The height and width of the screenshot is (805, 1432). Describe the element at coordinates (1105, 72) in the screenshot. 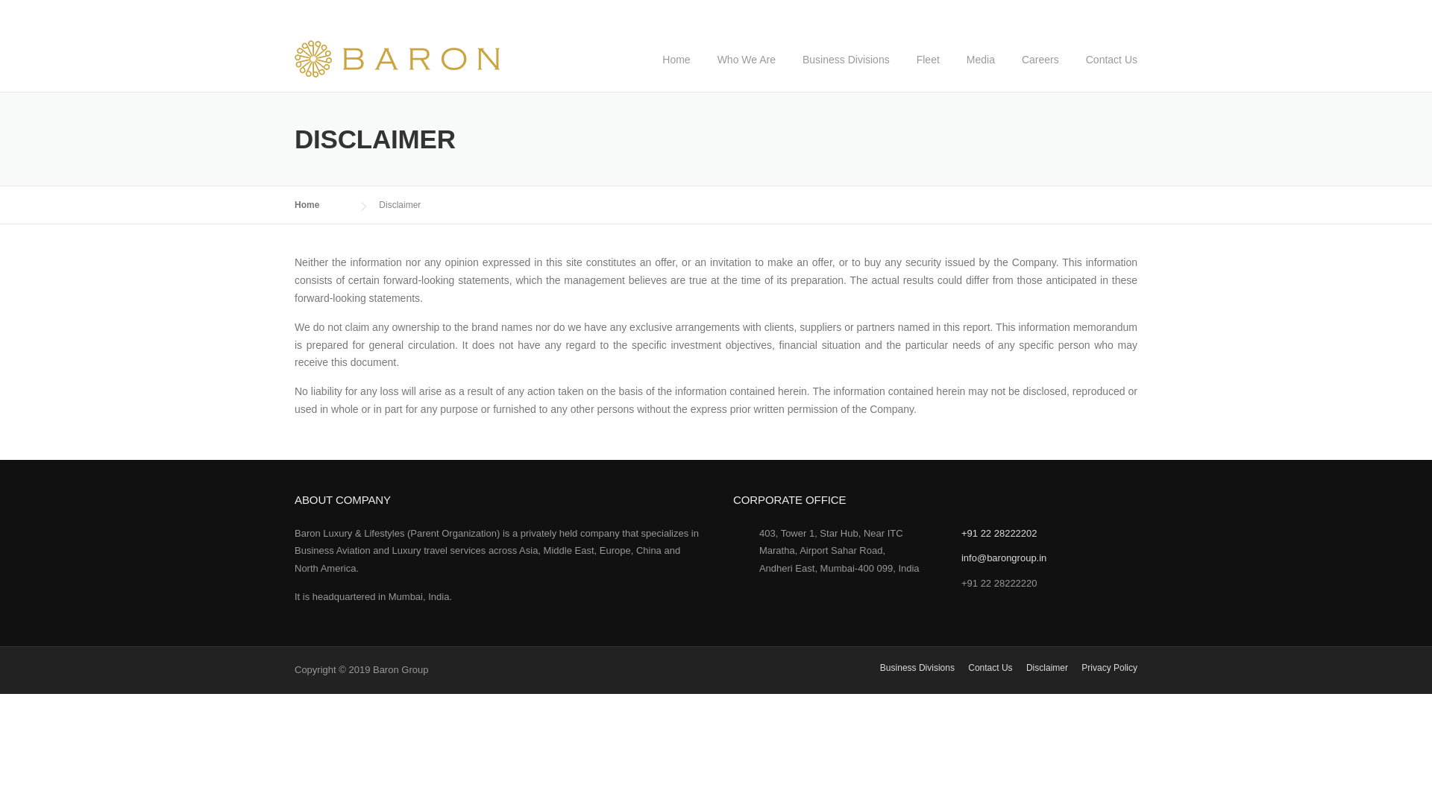

I see `Contact Us` at that location.